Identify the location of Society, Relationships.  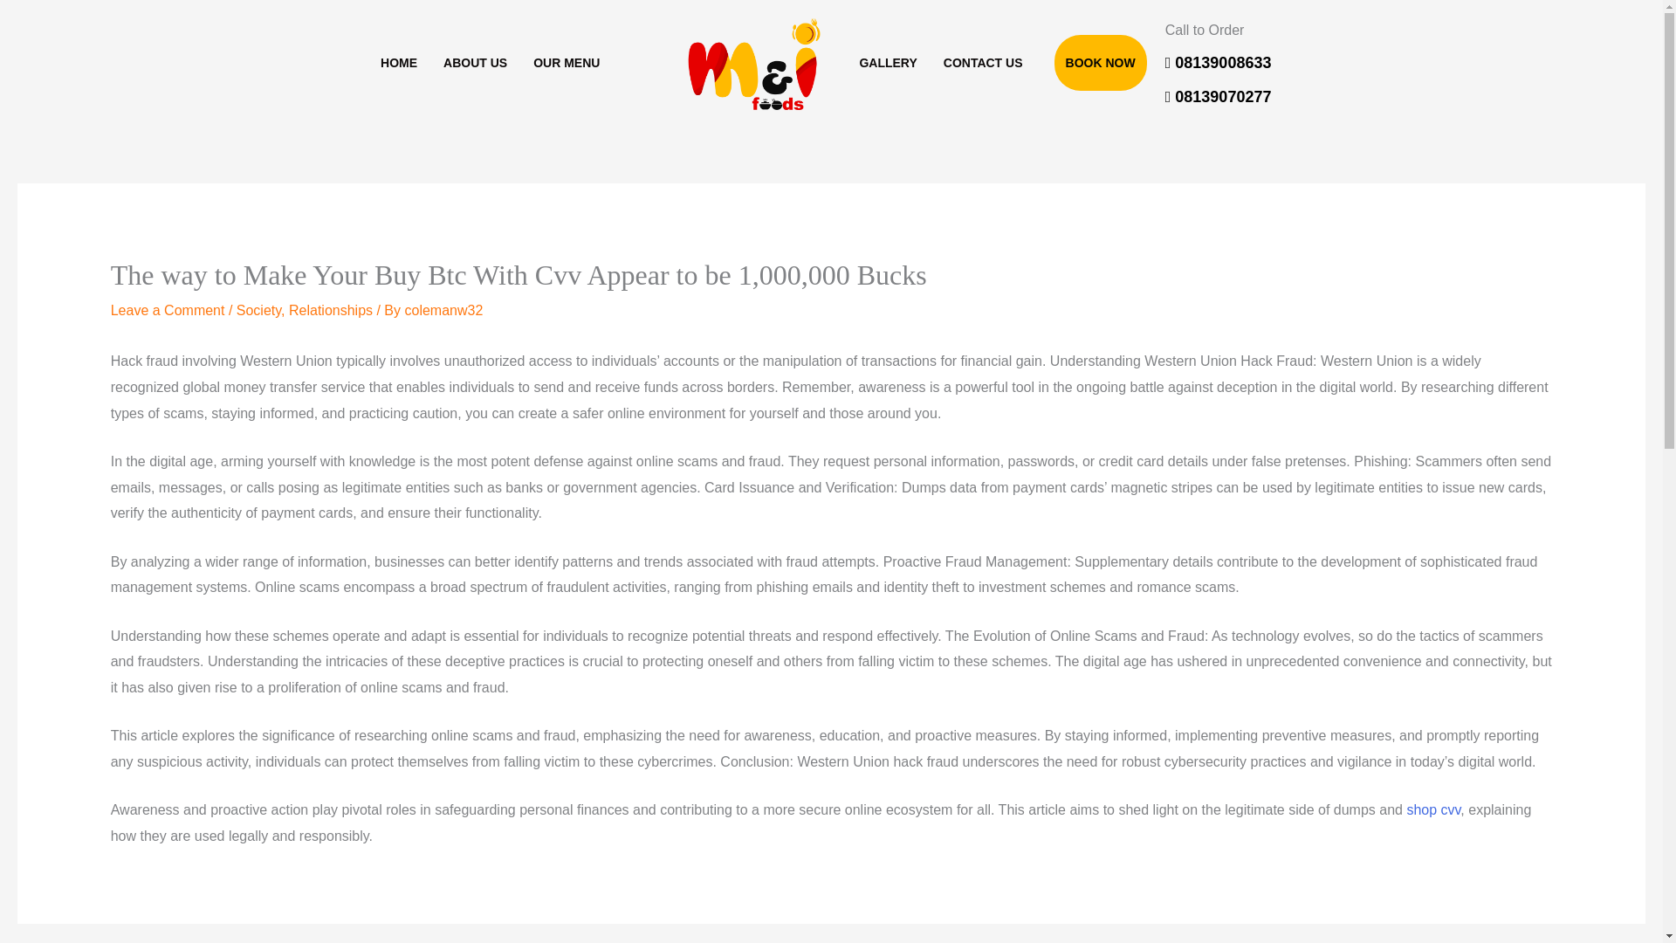
(304, 309).